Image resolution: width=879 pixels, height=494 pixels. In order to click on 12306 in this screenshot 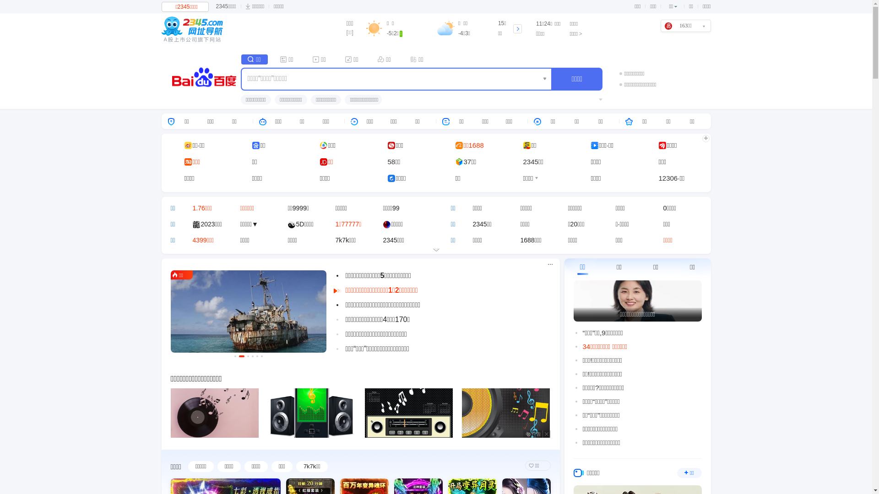, I will do `click(668, 178)`.